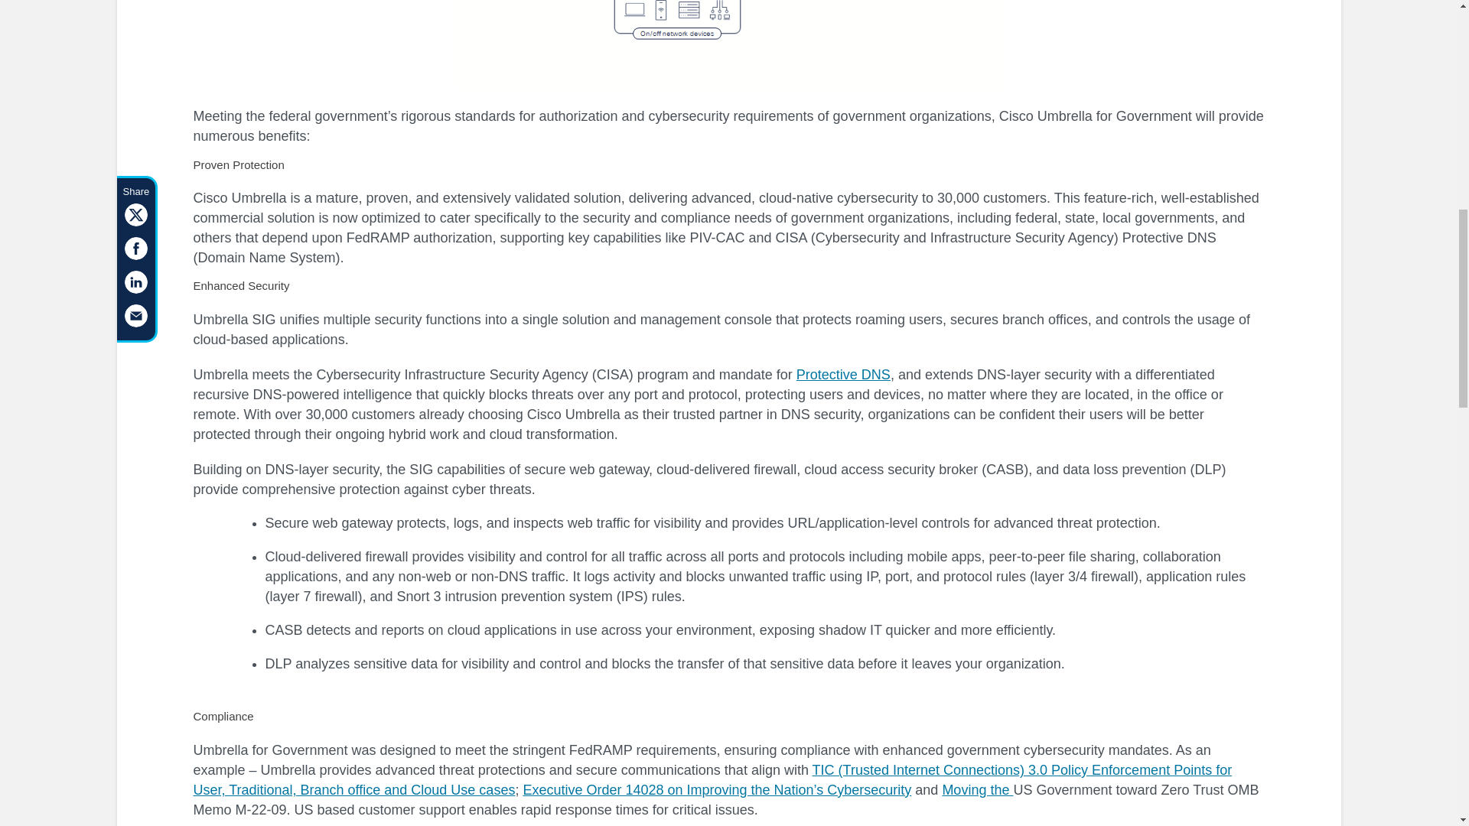 The width and height of the screenshot is (1469, 826). Describe the element at coordinates (977, 789) in the screenshot. I see `Moving the` at that location.